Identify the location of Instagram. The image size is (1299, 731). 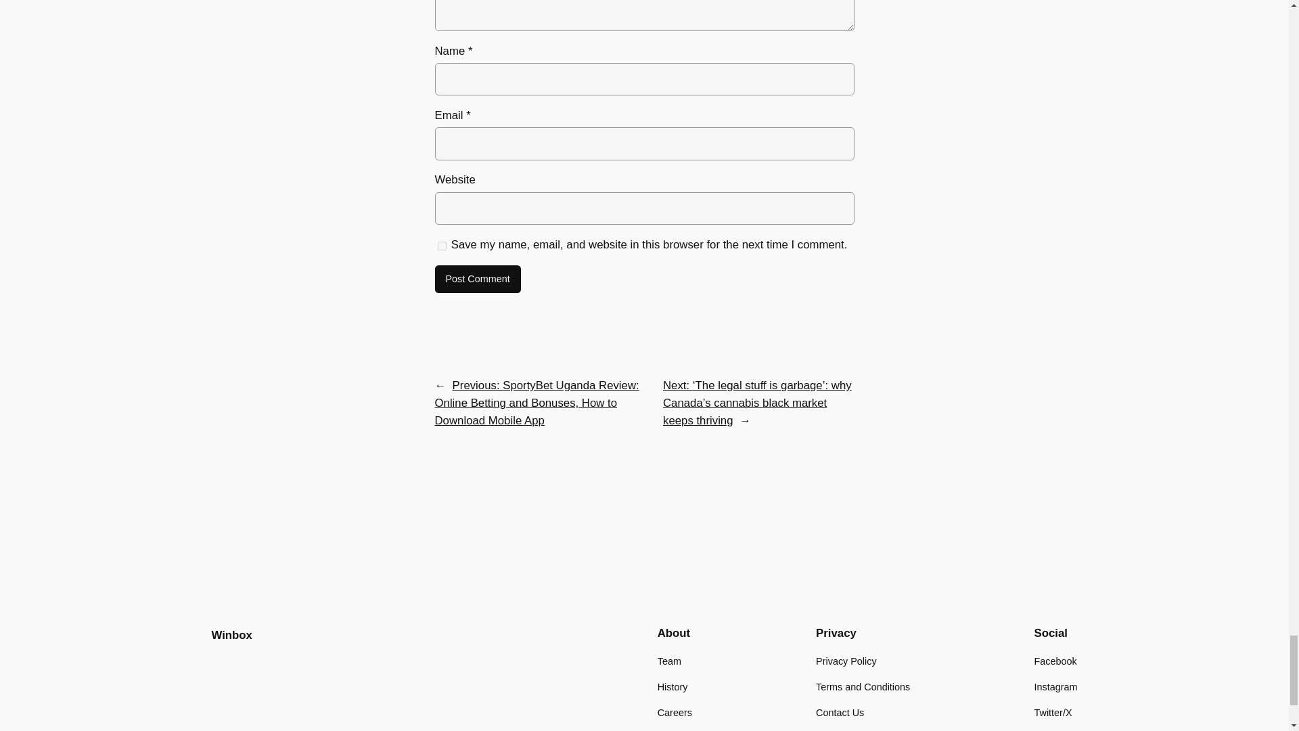
(1055, 687).